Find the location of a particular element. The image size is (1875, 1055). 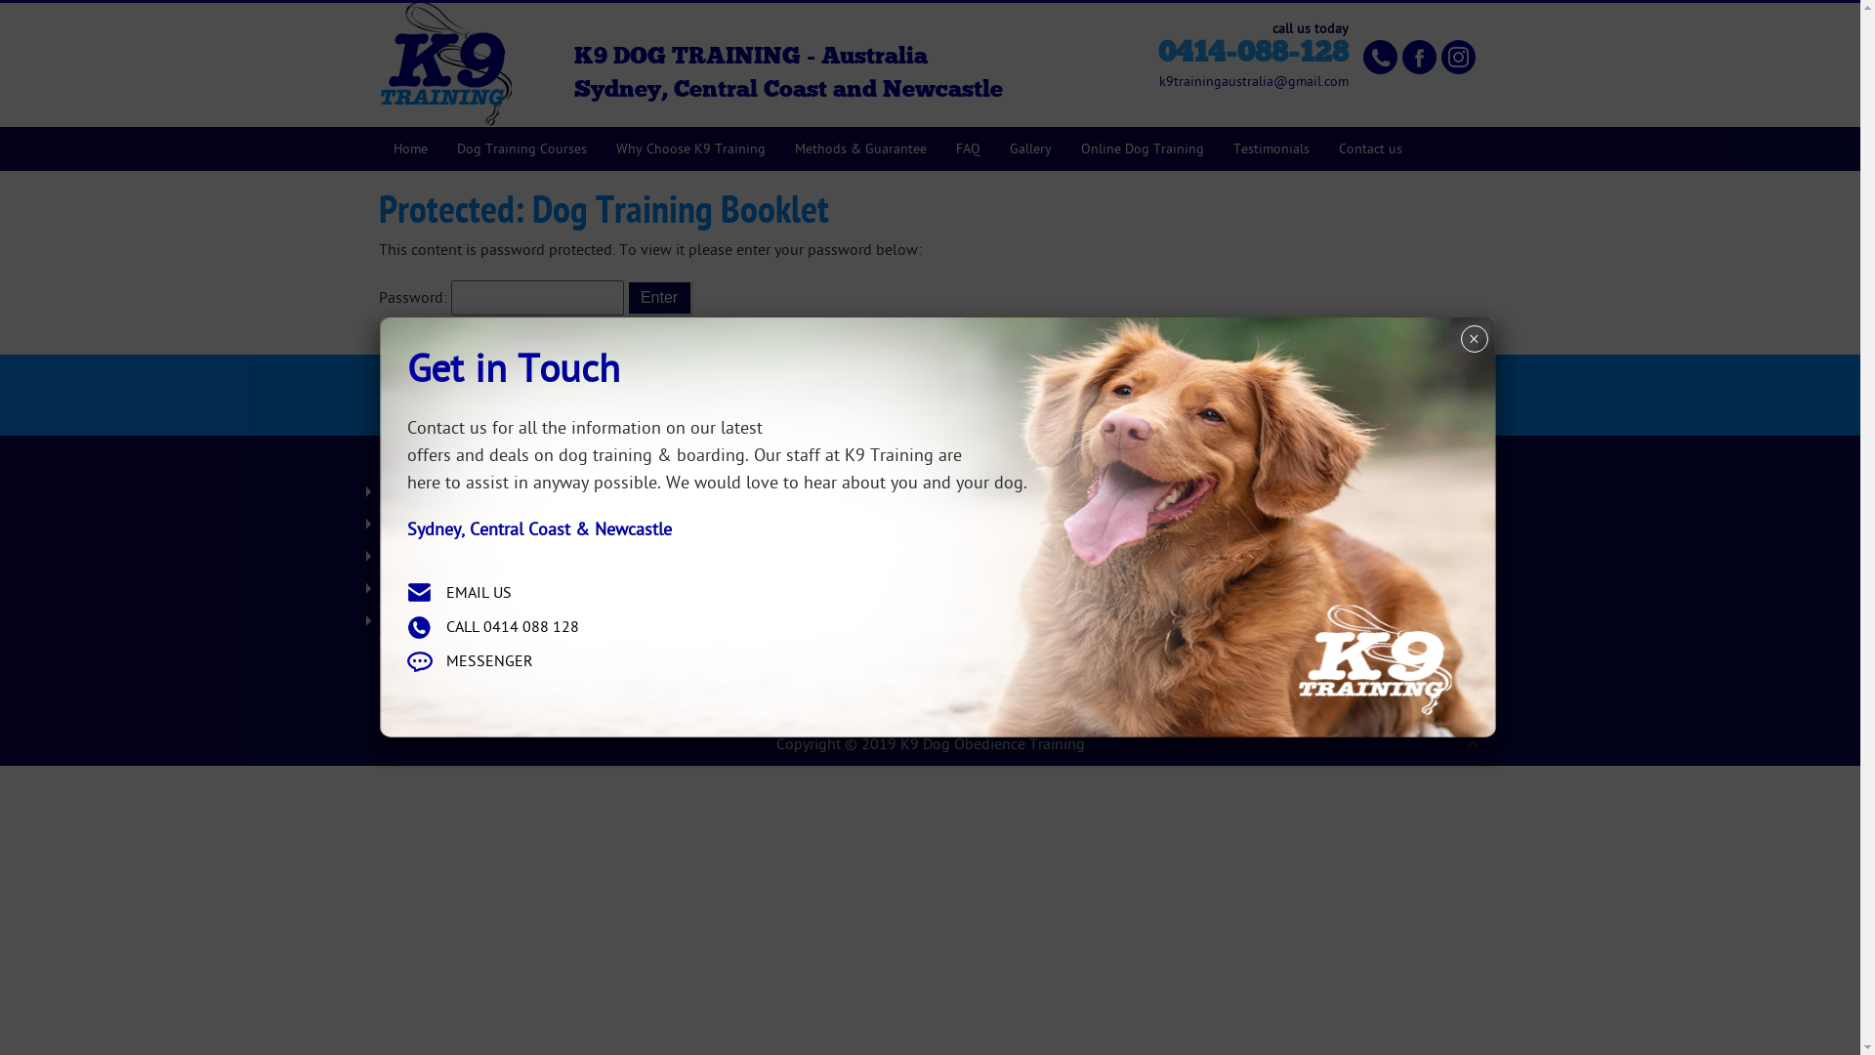

Gallery is located at coordinates (1029, 148).